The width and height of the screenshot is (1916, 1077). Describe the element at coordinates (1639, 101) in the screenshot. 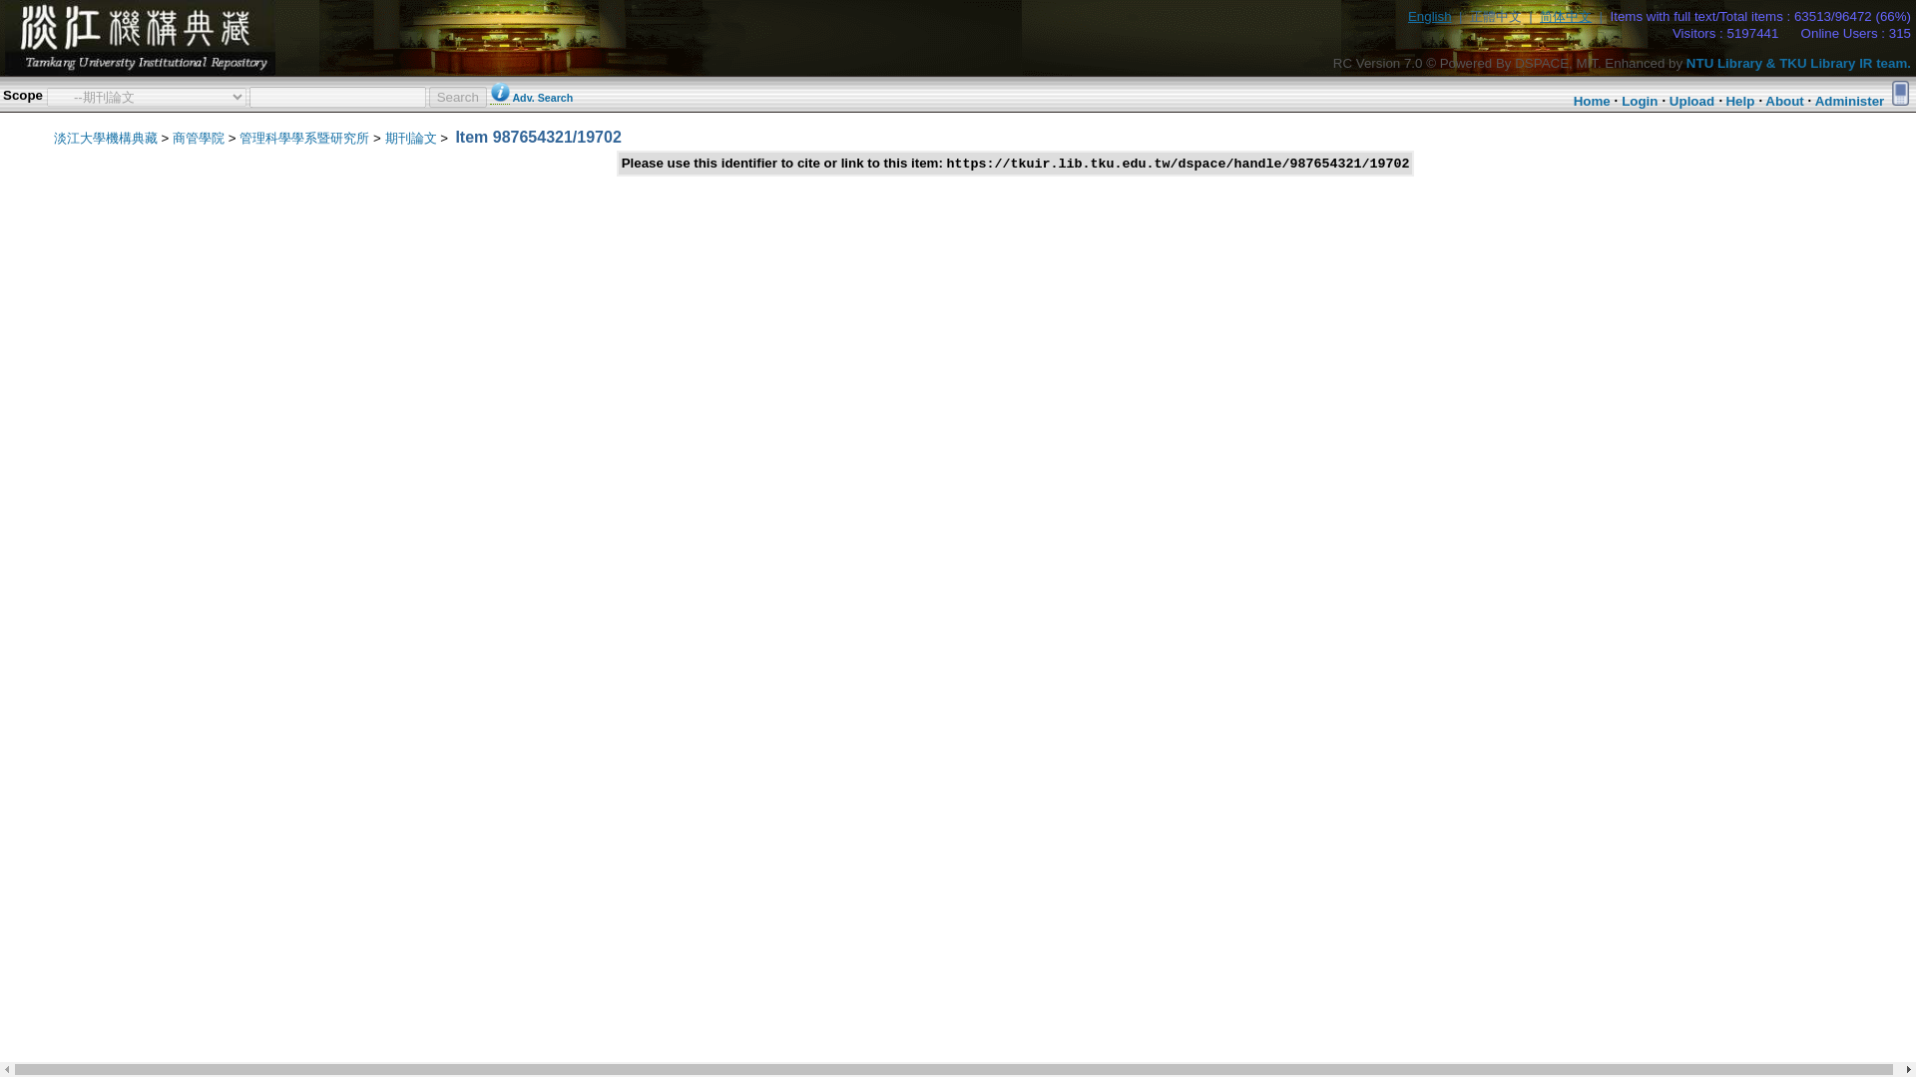

I see `Login` at that location.